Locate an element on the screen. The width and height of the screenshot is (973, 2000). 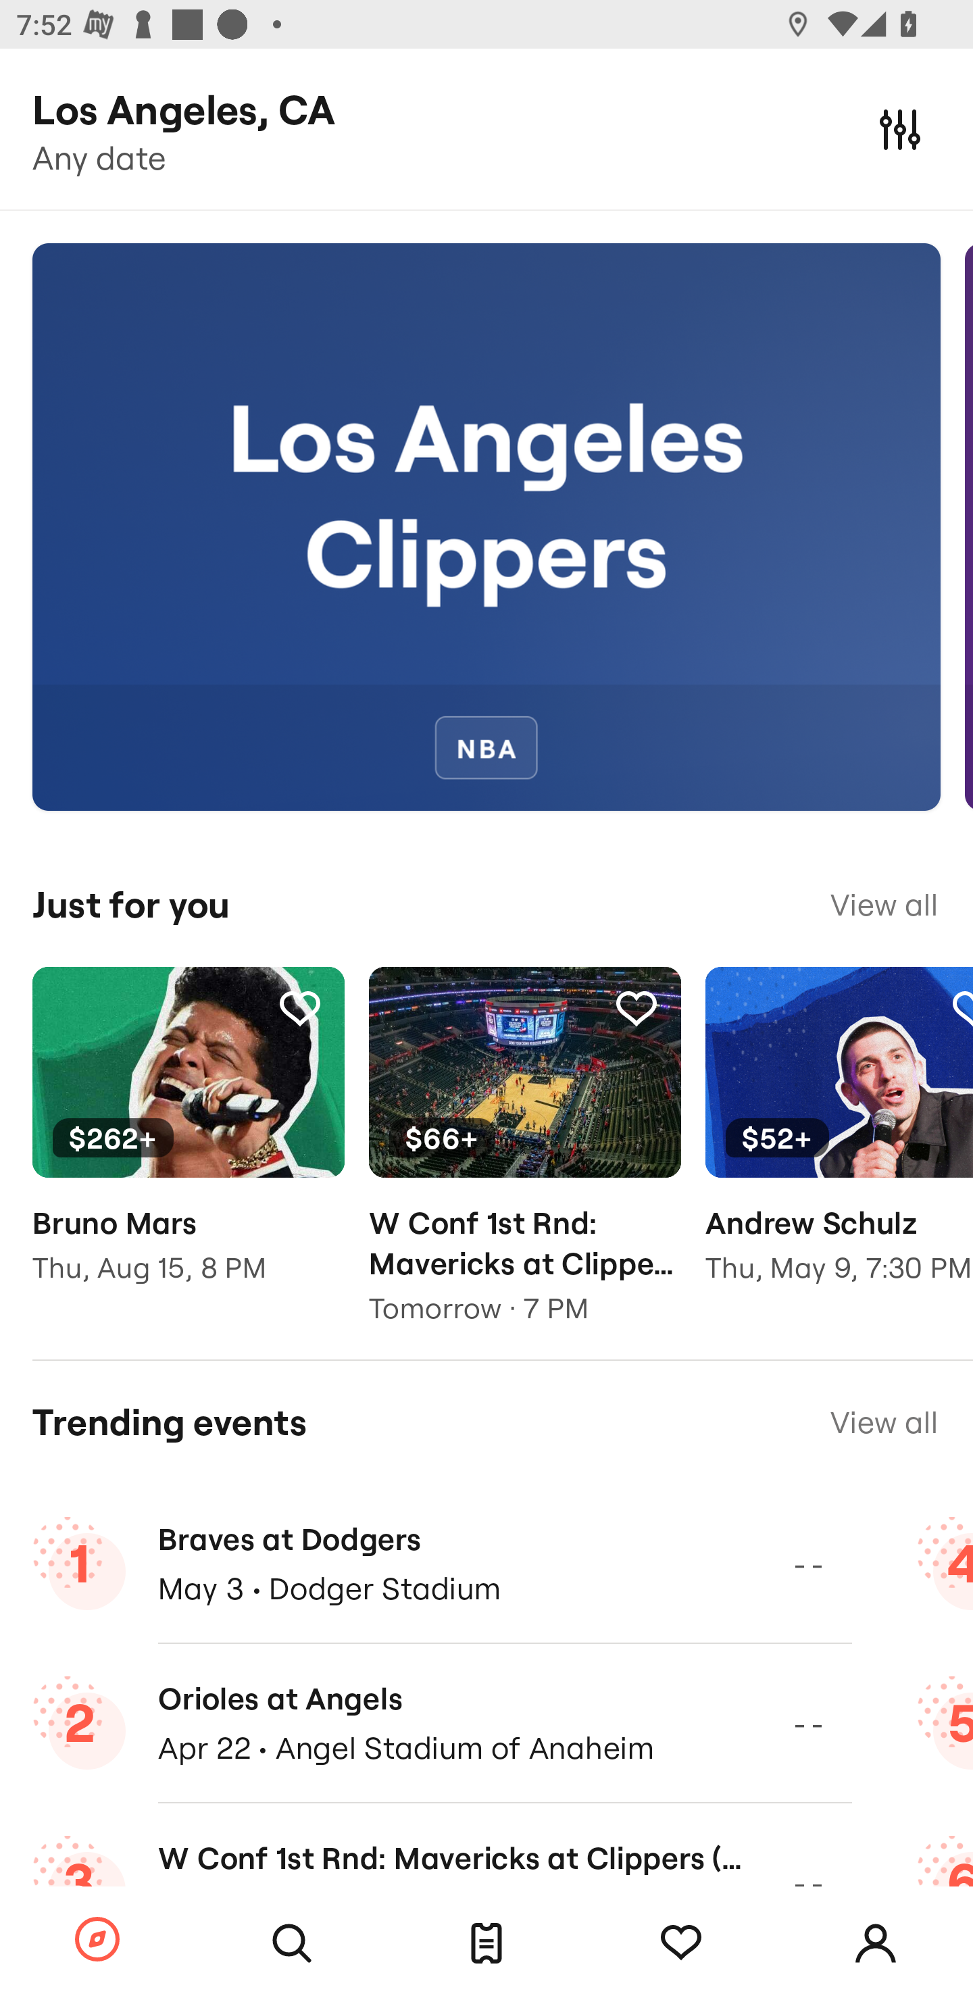
View all is located at coordinates (884, 1422).